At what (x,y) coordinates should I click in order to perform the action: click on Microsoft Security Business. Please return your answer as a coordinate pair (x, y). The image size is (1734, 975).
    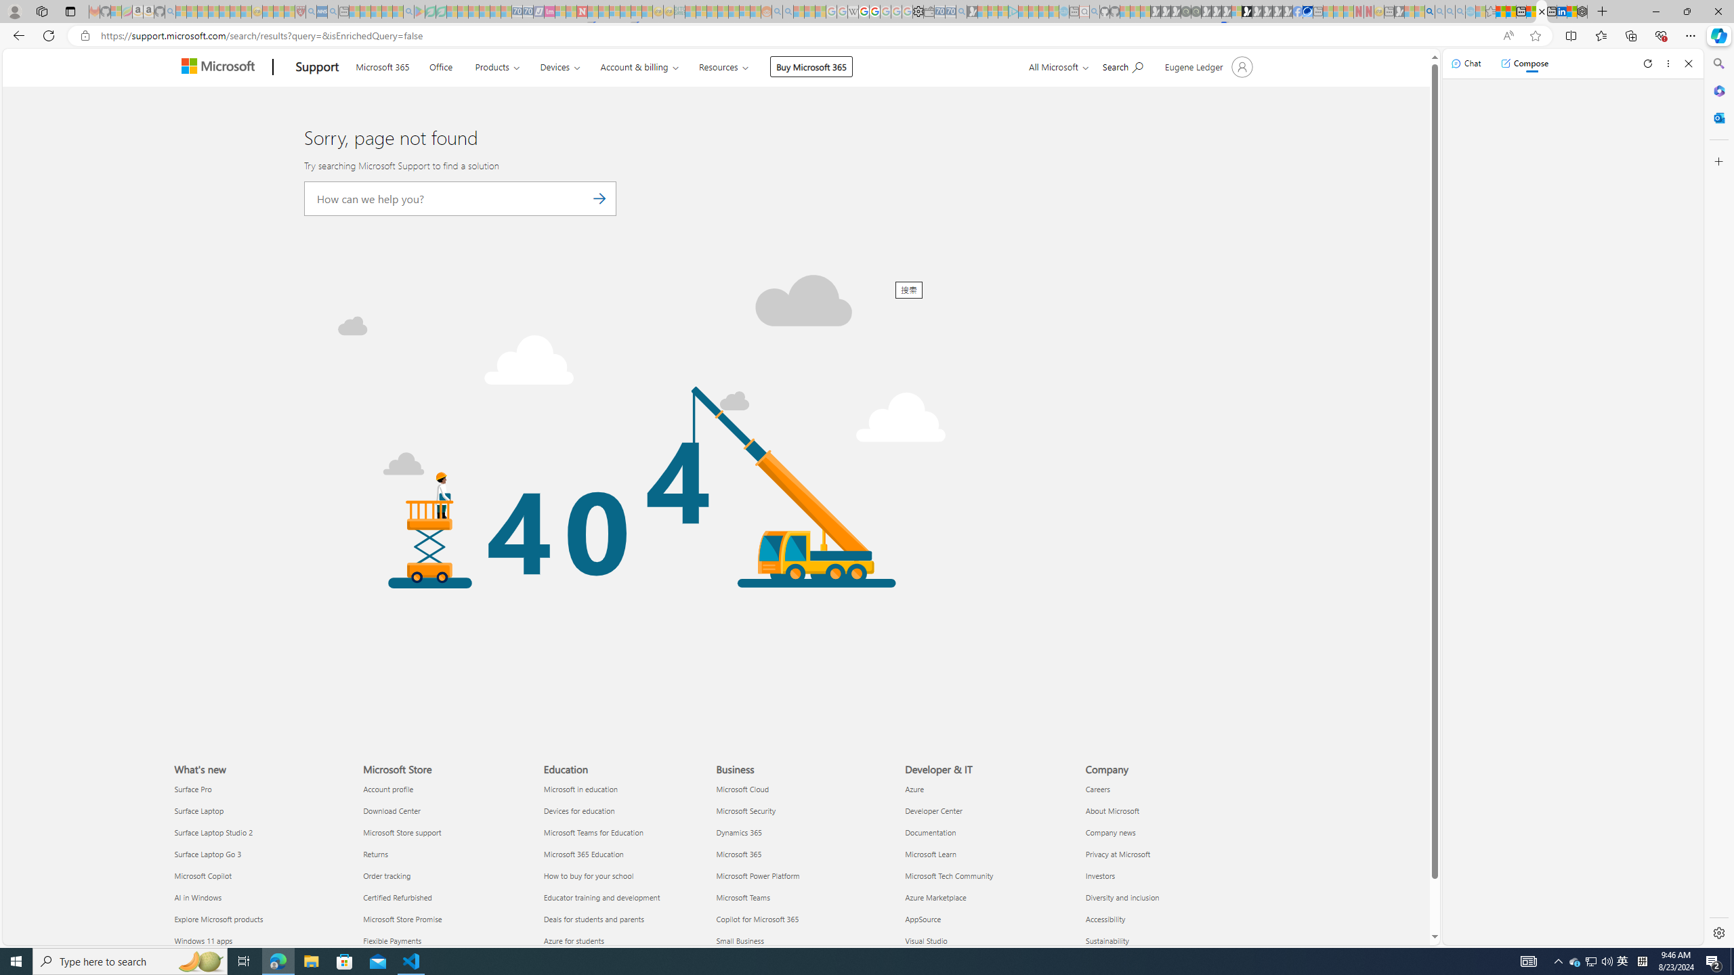
    Looking at the image, I should click on (746, 810).